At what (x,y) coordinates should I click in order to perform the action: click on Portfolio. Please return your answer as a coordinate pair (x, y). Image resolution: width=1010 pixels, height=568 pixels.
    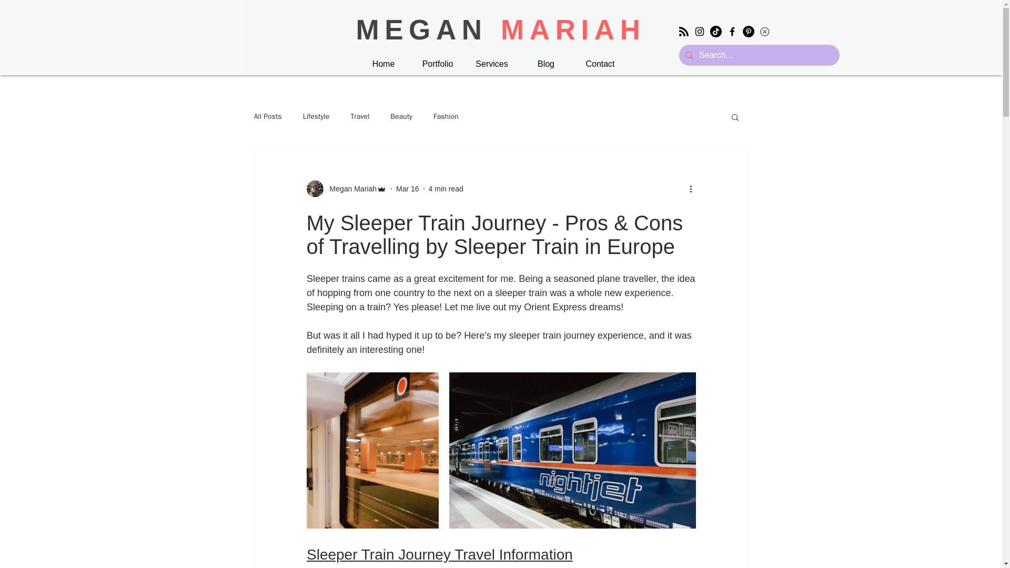
    Looking at the image, I should click on (437, 64).